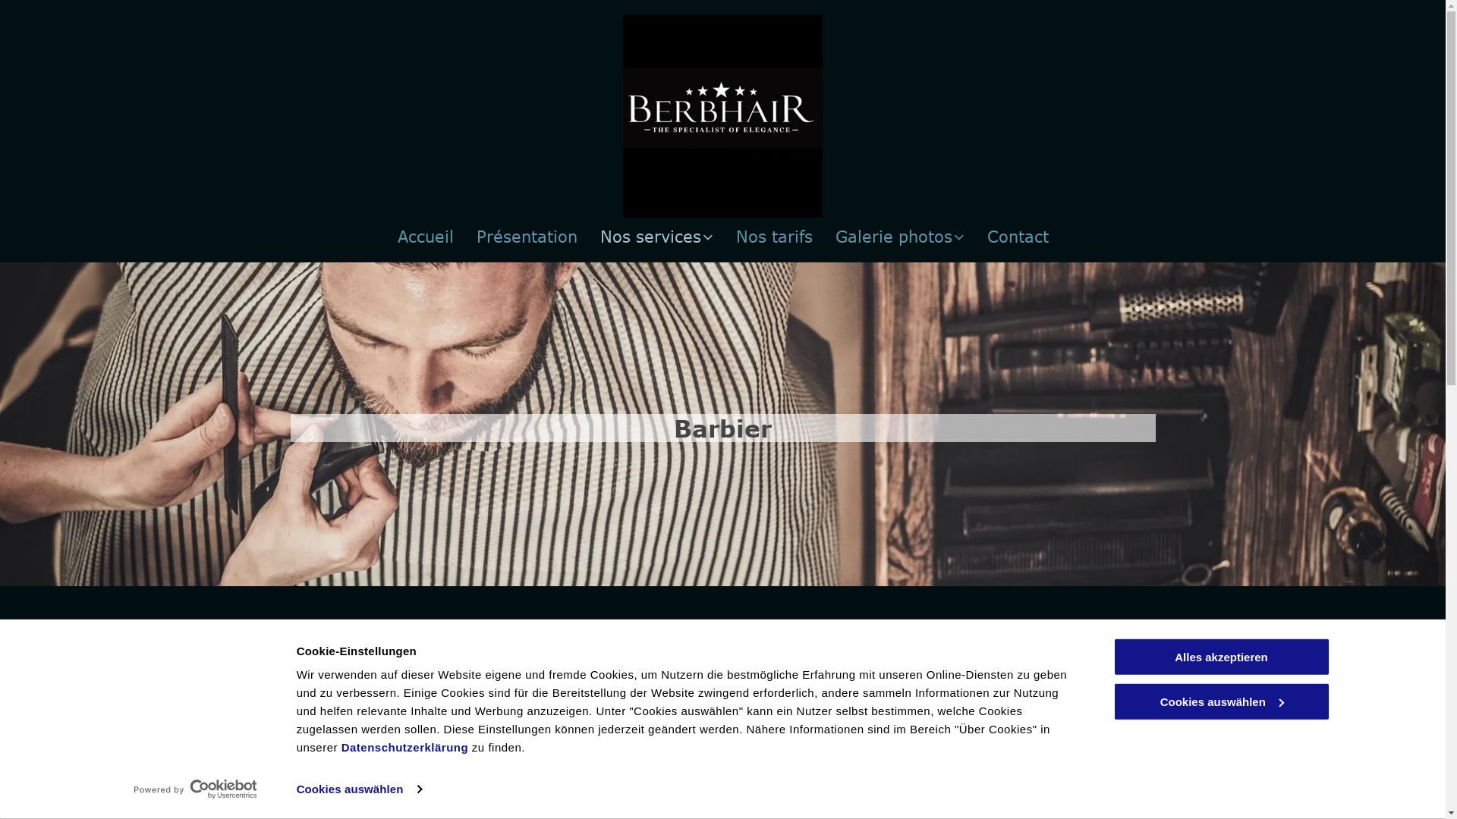  Describe the element at coordinates (656, 237) in the screenshot. I see `Nos services` at that location.